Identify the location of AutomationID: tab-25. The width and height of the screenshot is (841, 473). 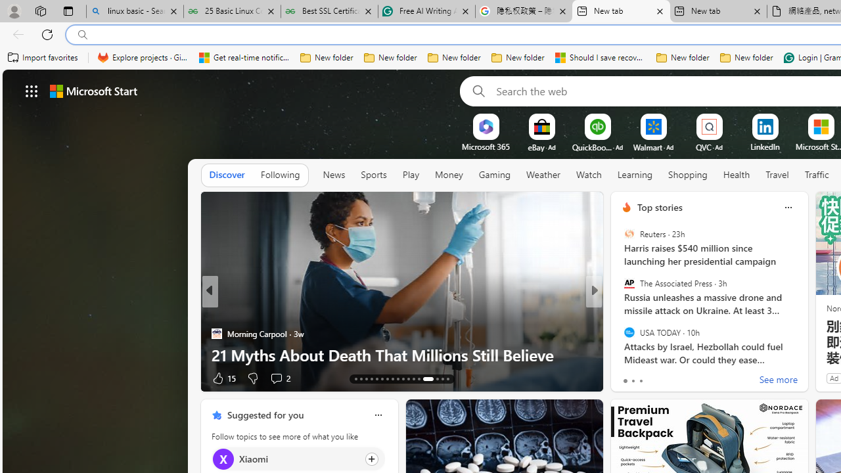
(419, 378).